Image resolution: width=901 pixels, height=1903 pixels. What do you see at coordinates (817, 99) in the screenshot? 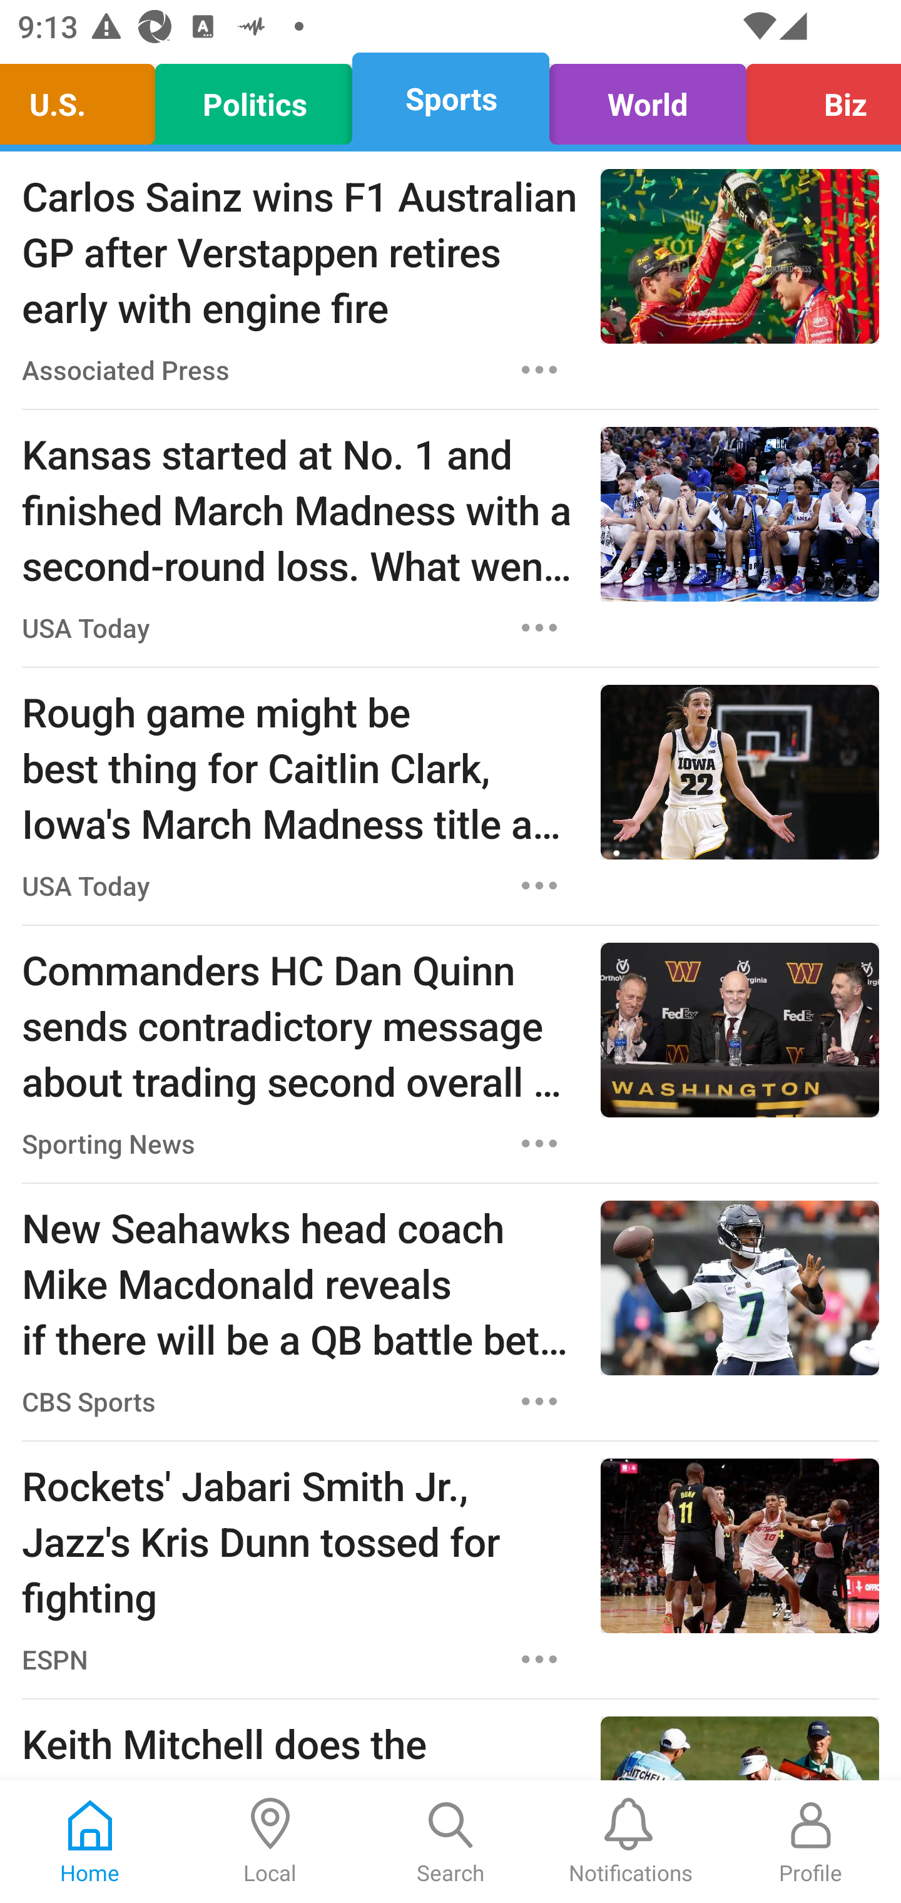
I see `Biz` at bounding box center [817, 99].